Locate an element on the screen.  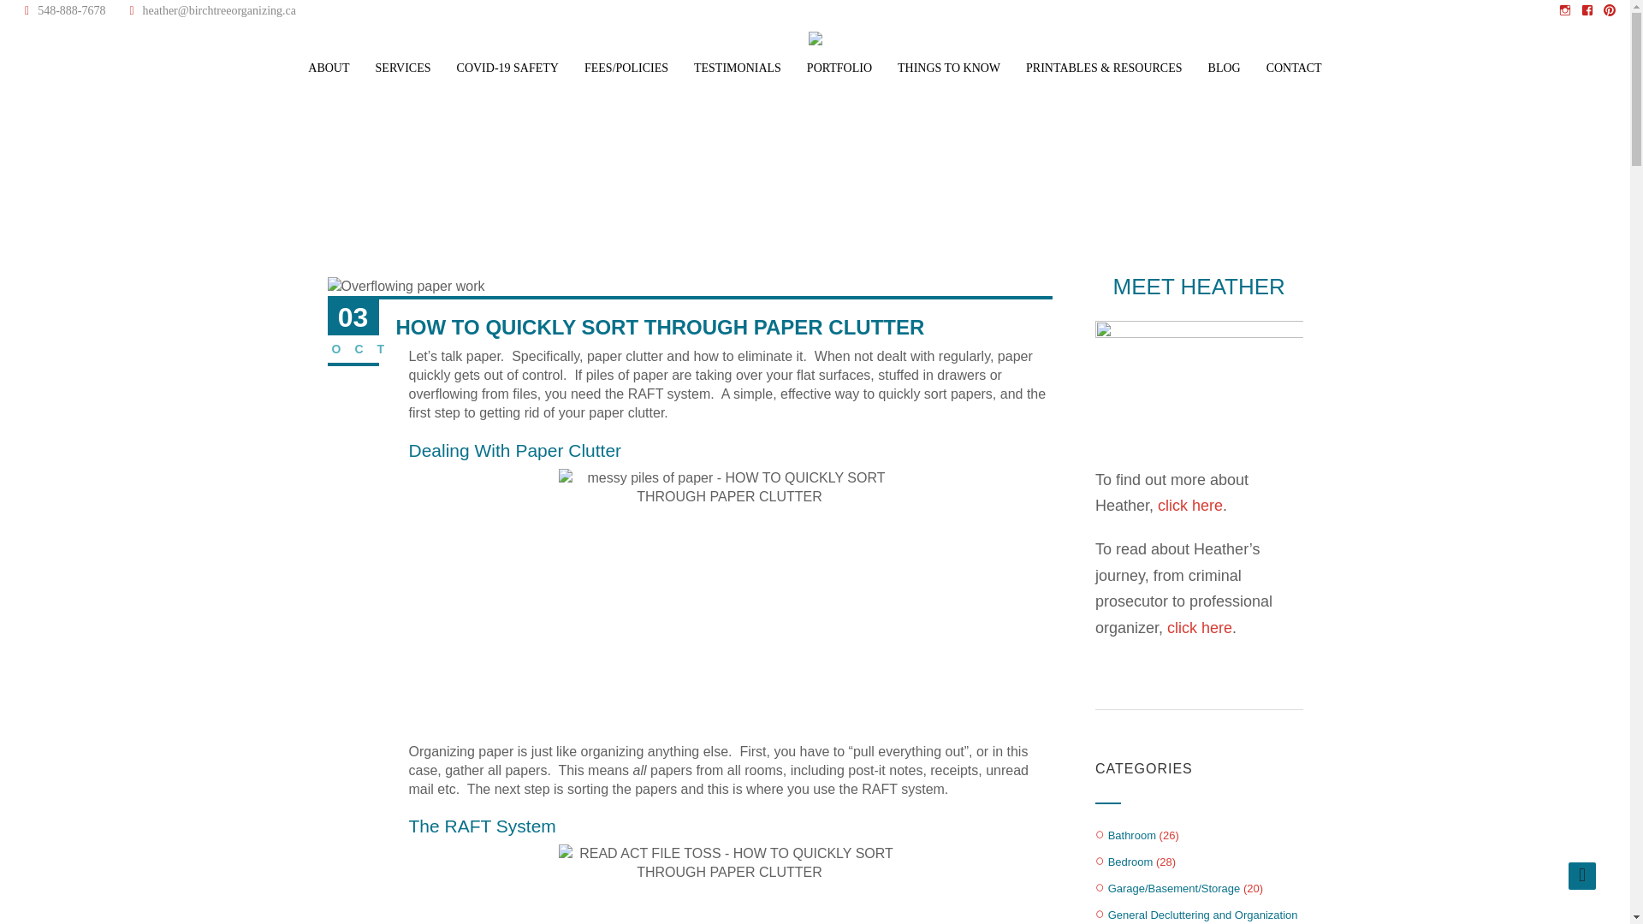
Bedroom is located at coordinates (1131, 862).